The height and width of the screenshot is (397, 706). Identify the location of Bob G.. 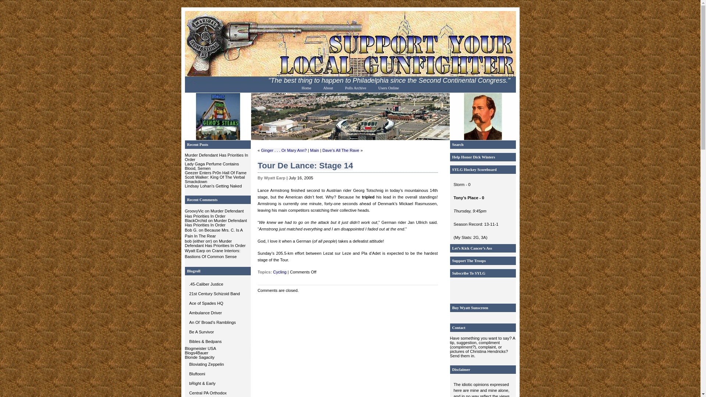
(191, 230).